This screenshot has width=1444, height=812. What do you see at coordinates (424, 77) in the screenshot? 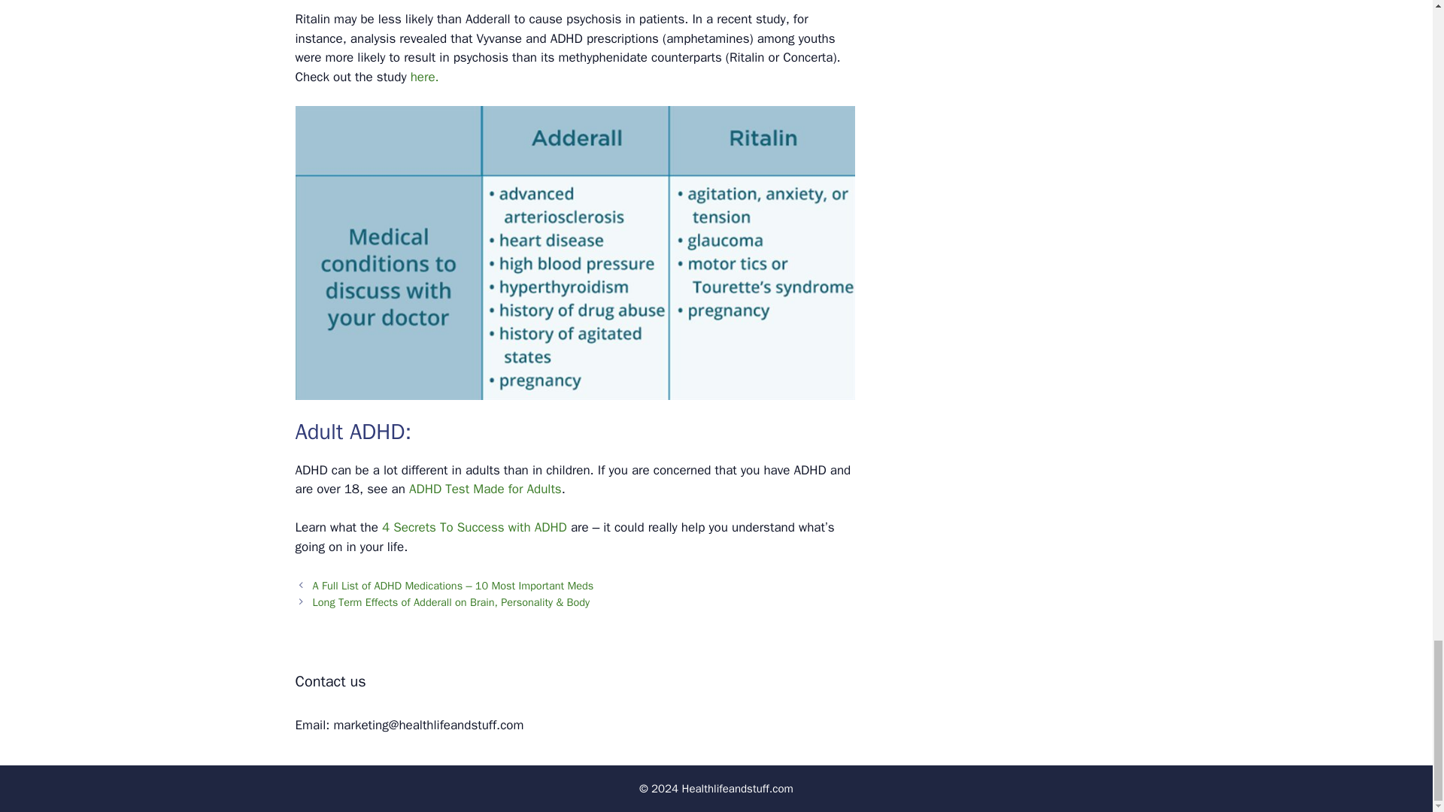
I see `here.` at bounding box center [424, 77].